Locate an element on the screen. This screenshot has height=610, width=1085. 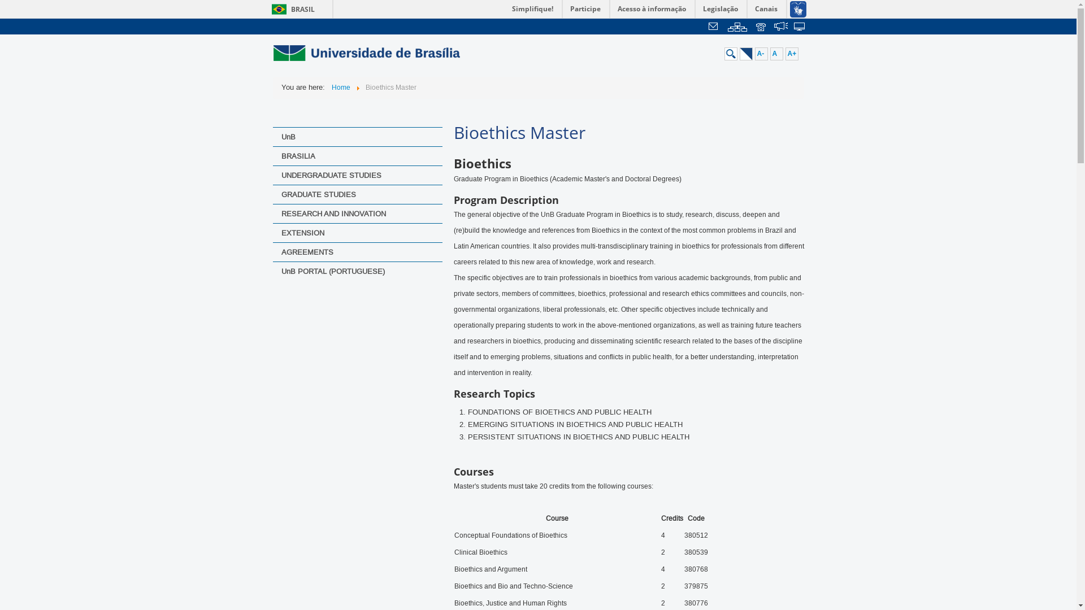
Webmail is located at coordinates (714, 28).